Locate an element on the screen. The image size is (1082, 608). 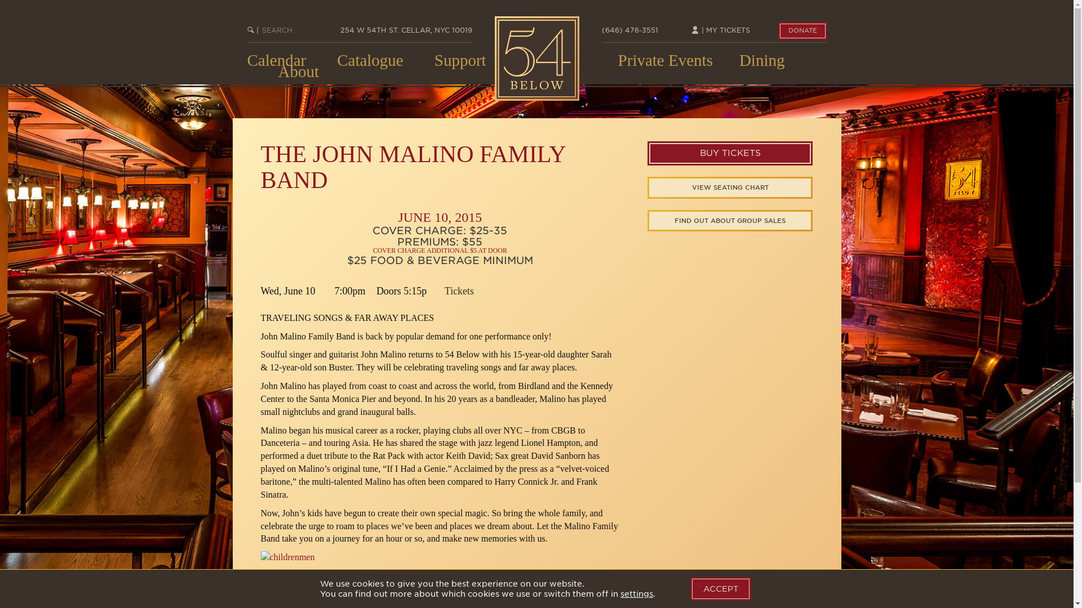
Catalogue is located at coordinates (370, 60).